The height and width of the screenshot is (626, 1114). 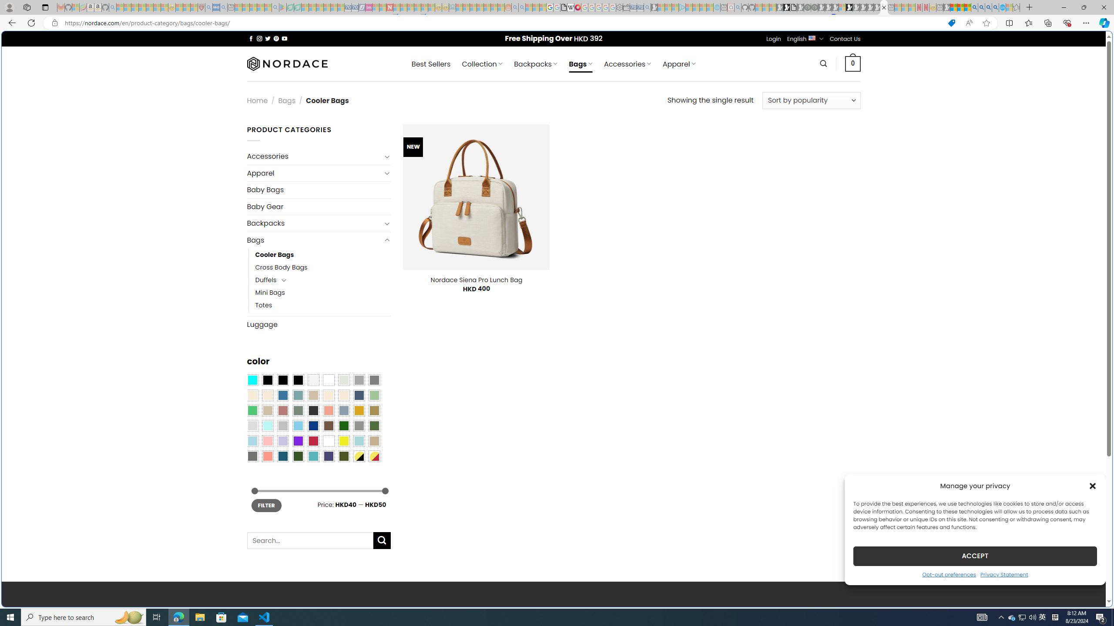 I want to click on Baby Gear, so click(x=319, y=207).